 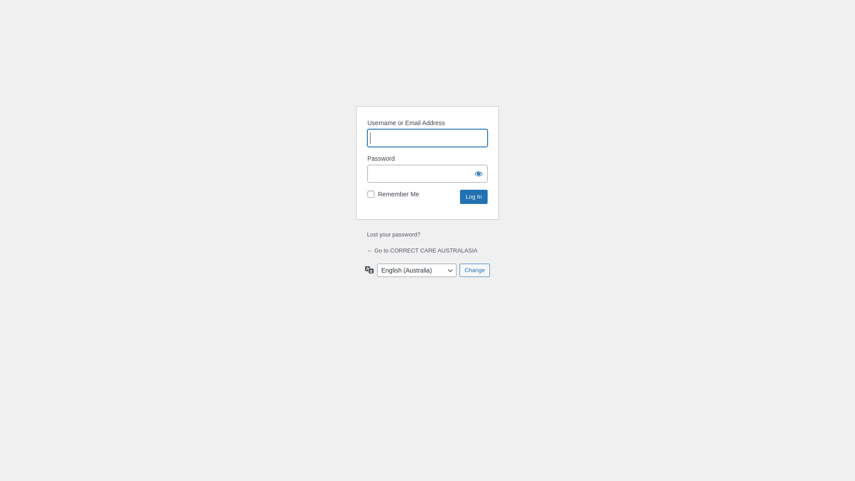 I want to click on Change, so click(x=475, y=270).